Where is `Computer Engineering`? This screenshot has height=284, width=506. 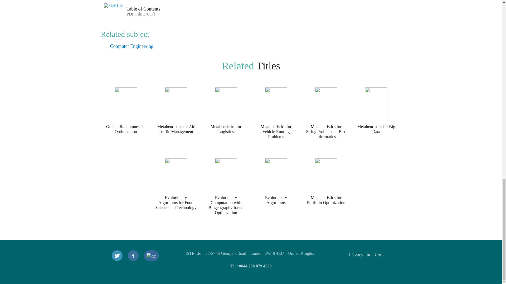 Computer Engineering is located at coordinates (132, 46).